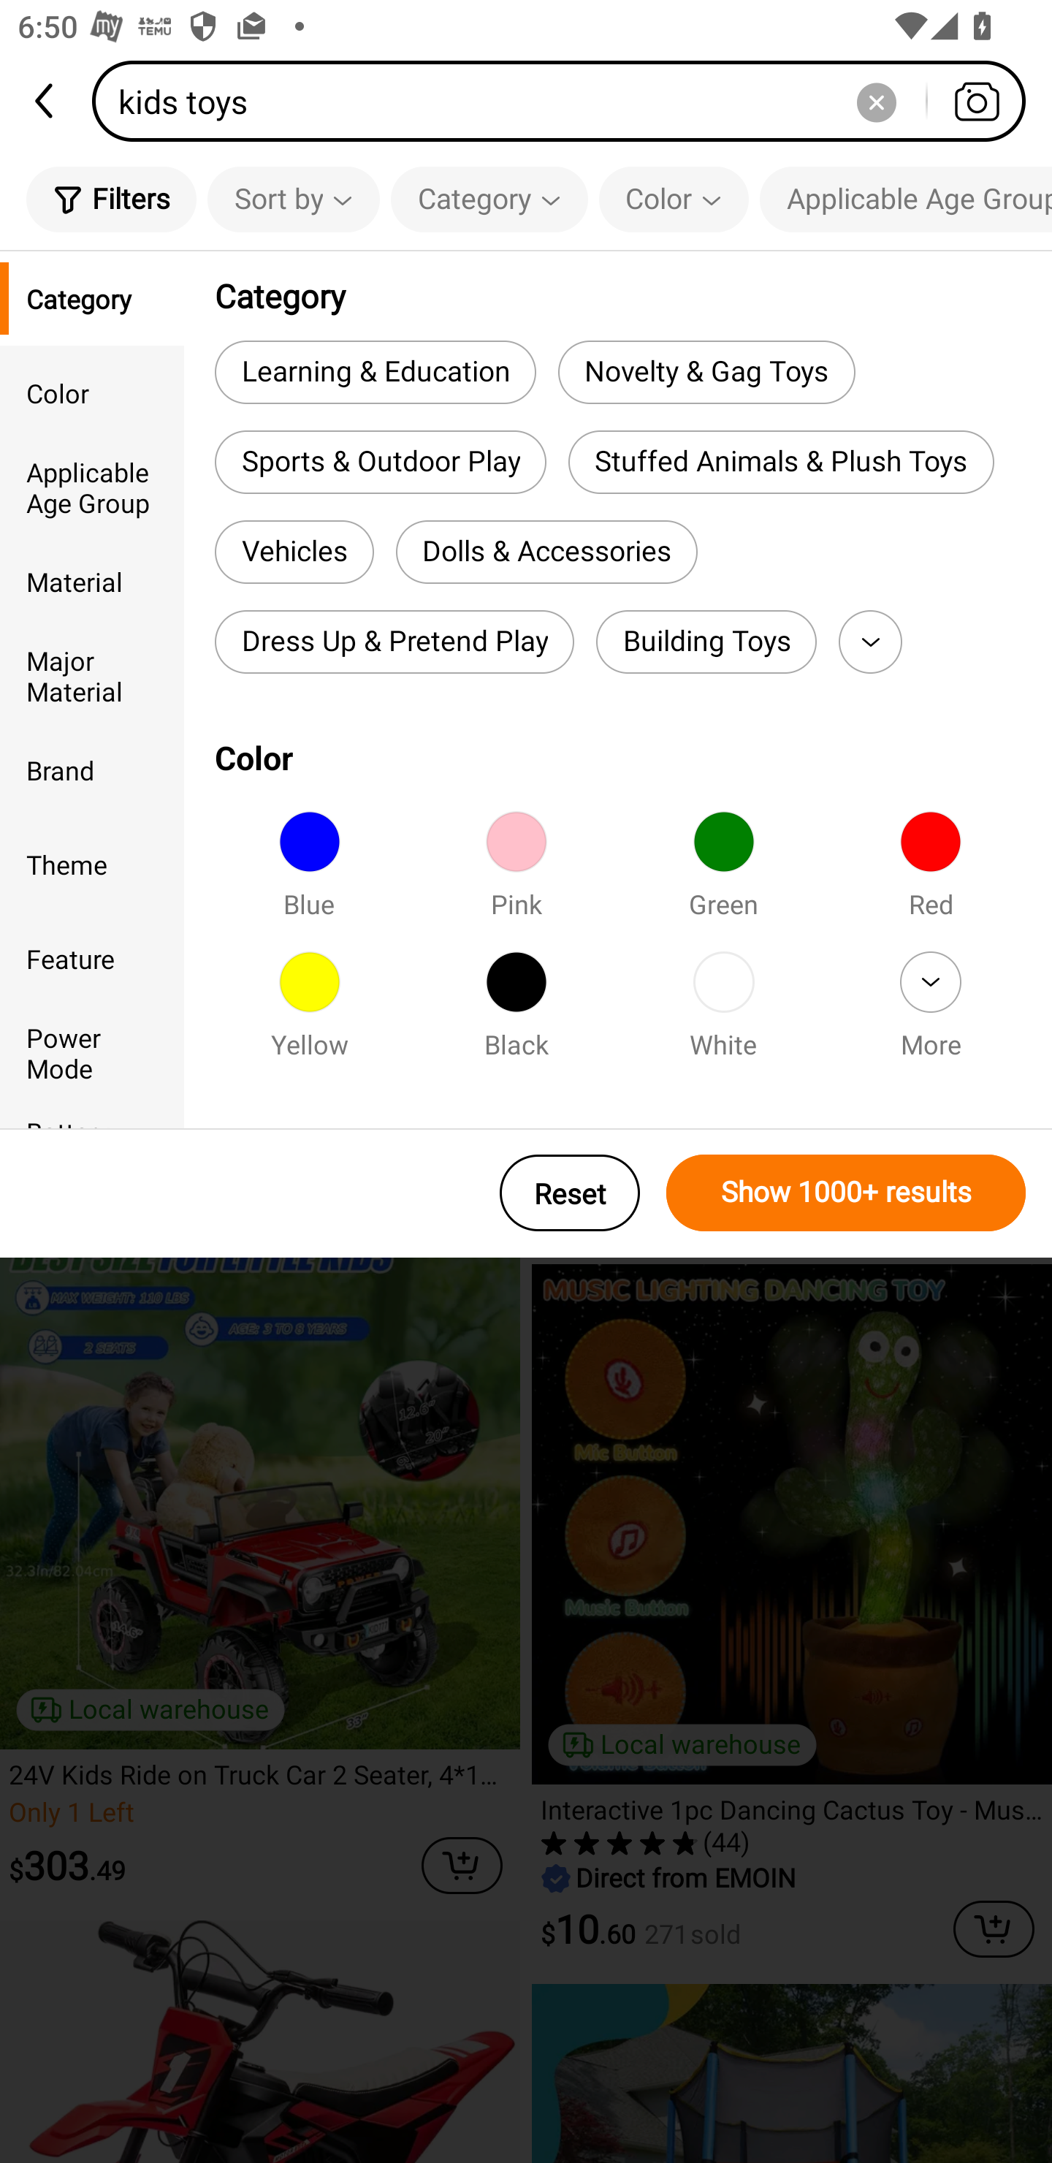  Describe the element at coordinates (706, 641) in the screenshot. I see `Building Toys` at that location.